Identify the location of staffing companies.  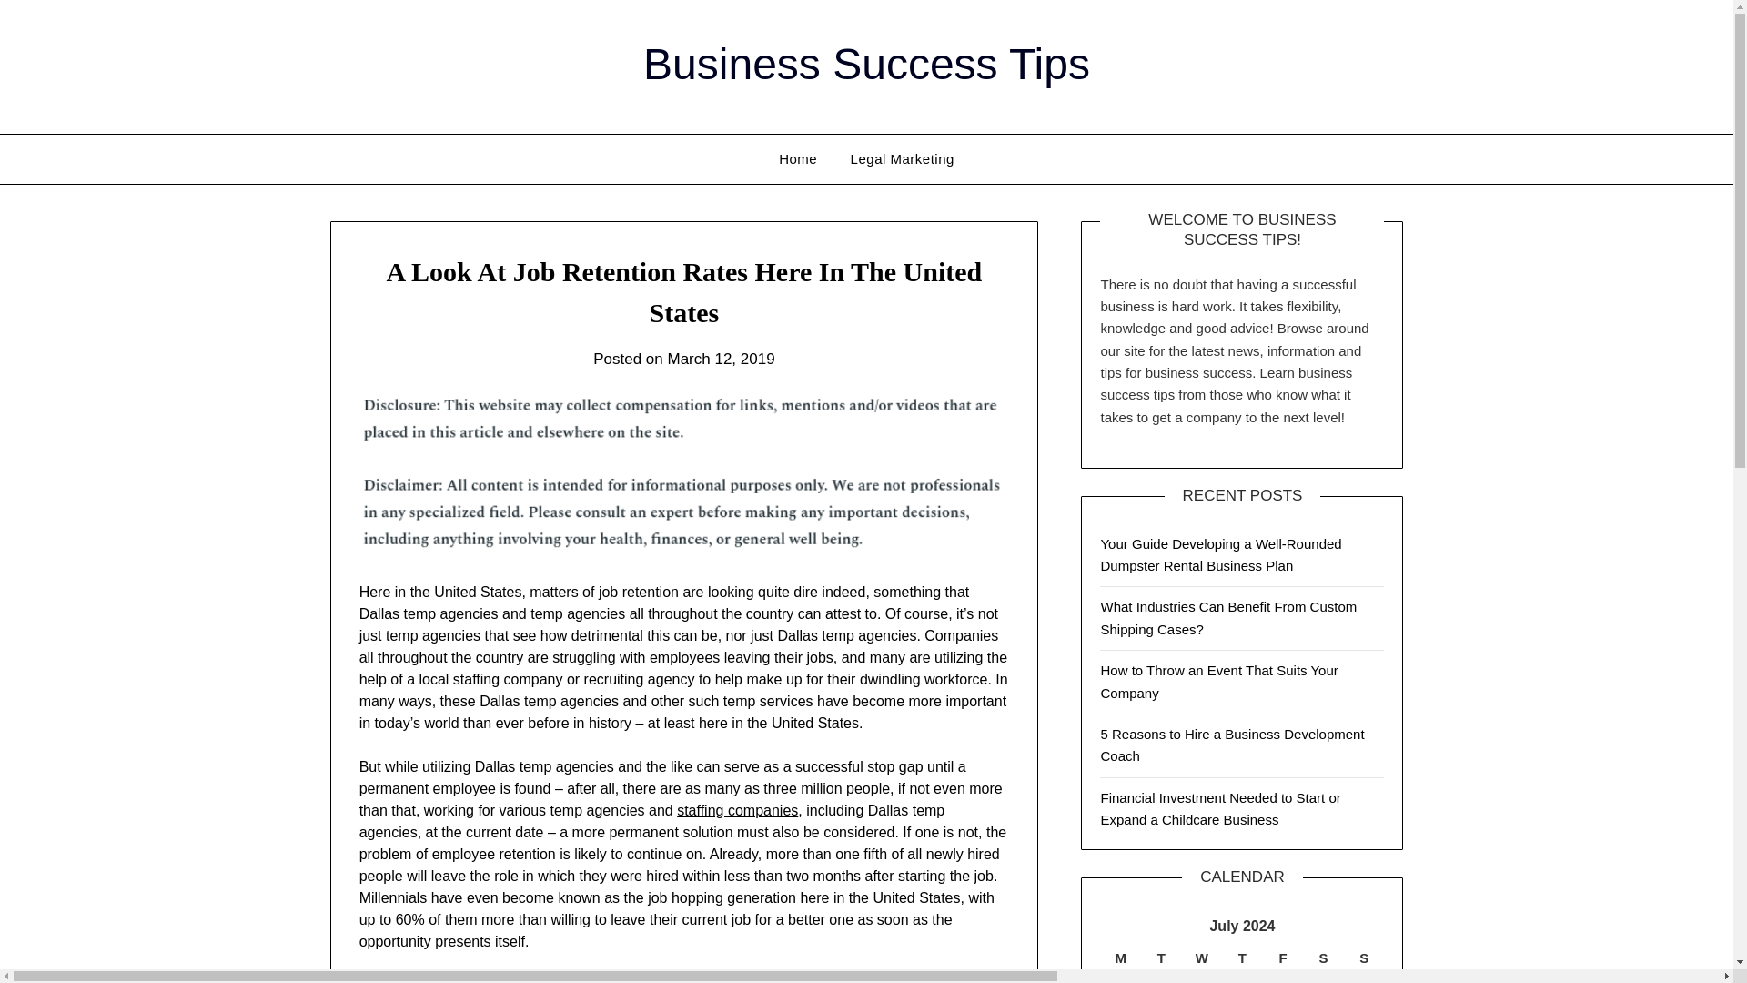
(737, 810).